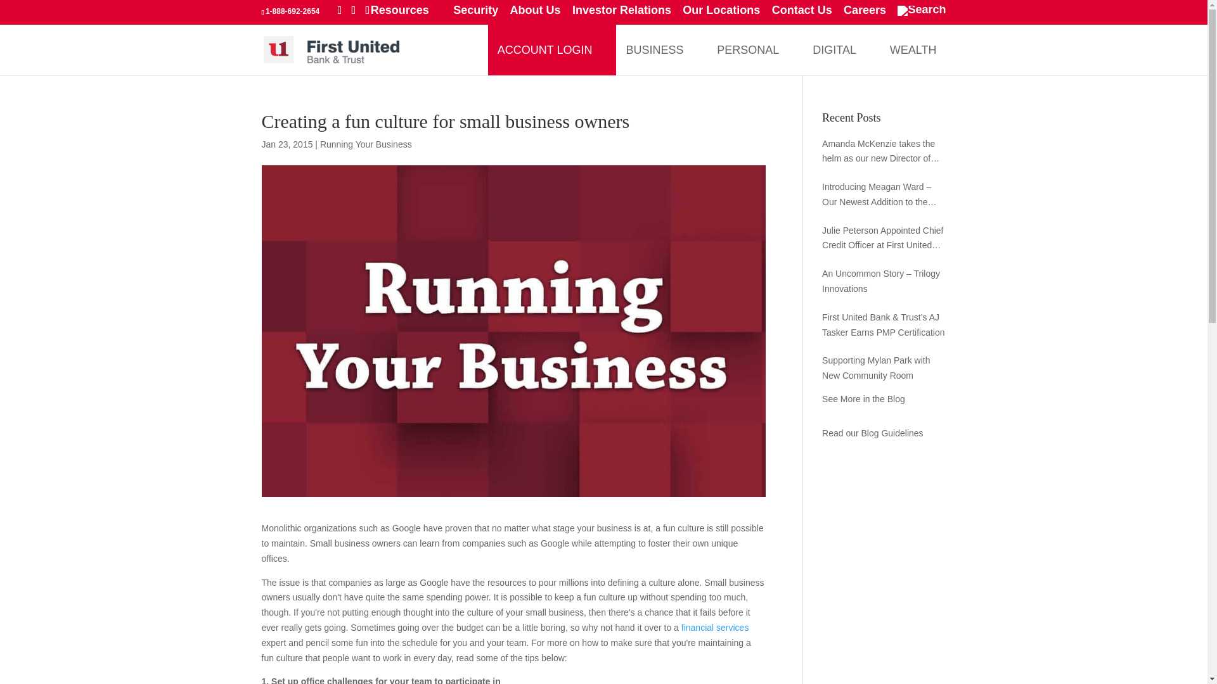  I want to click on Wealth, so click(913, 49).